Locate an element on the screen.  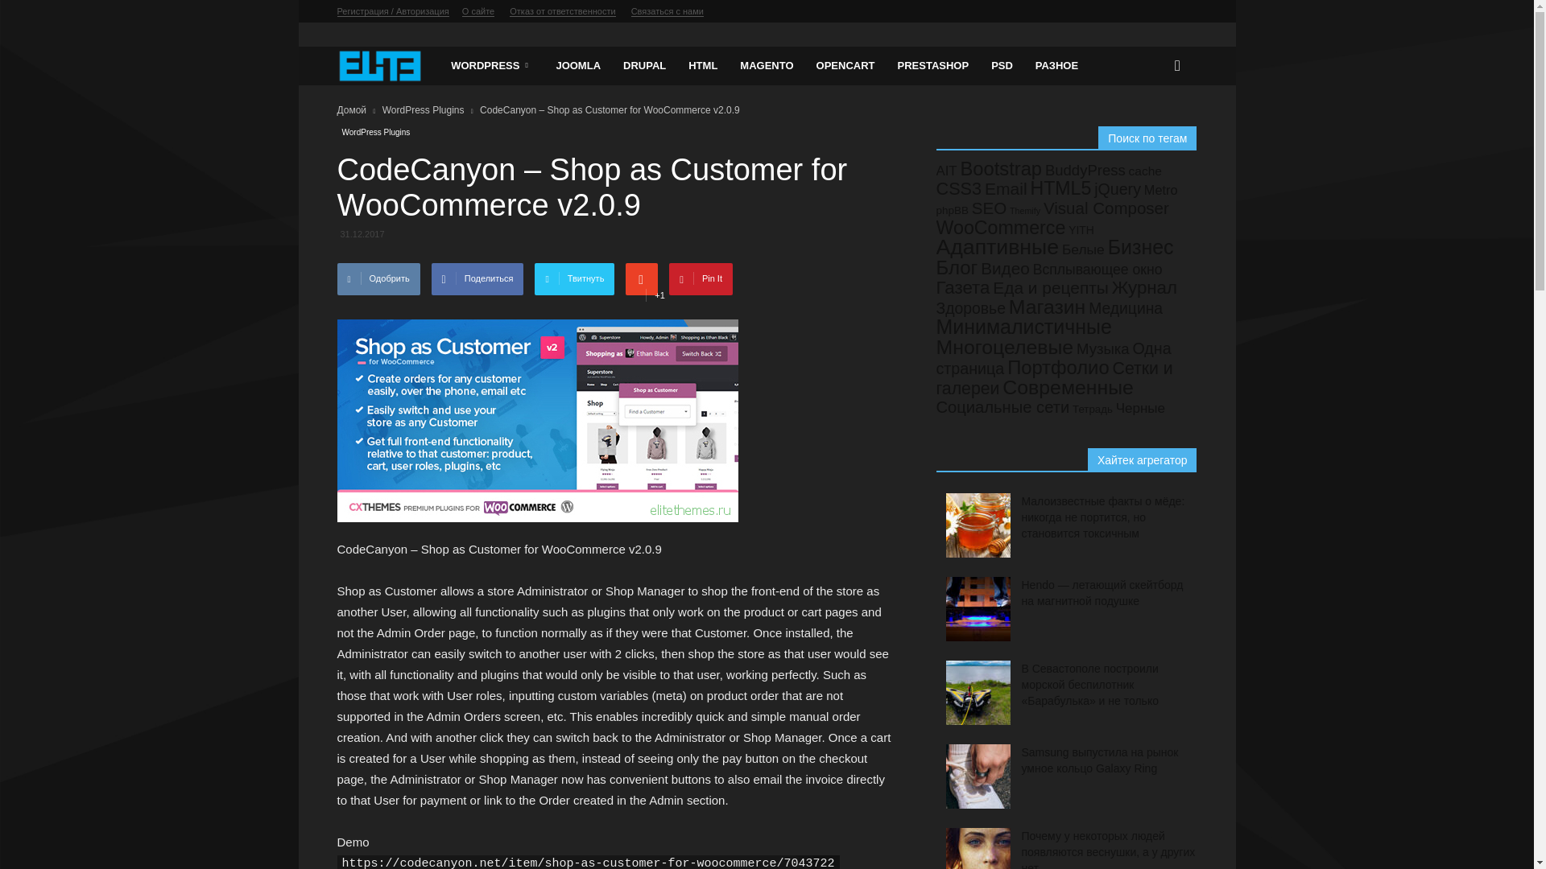
PSD is located at coordinates (1002, 66).